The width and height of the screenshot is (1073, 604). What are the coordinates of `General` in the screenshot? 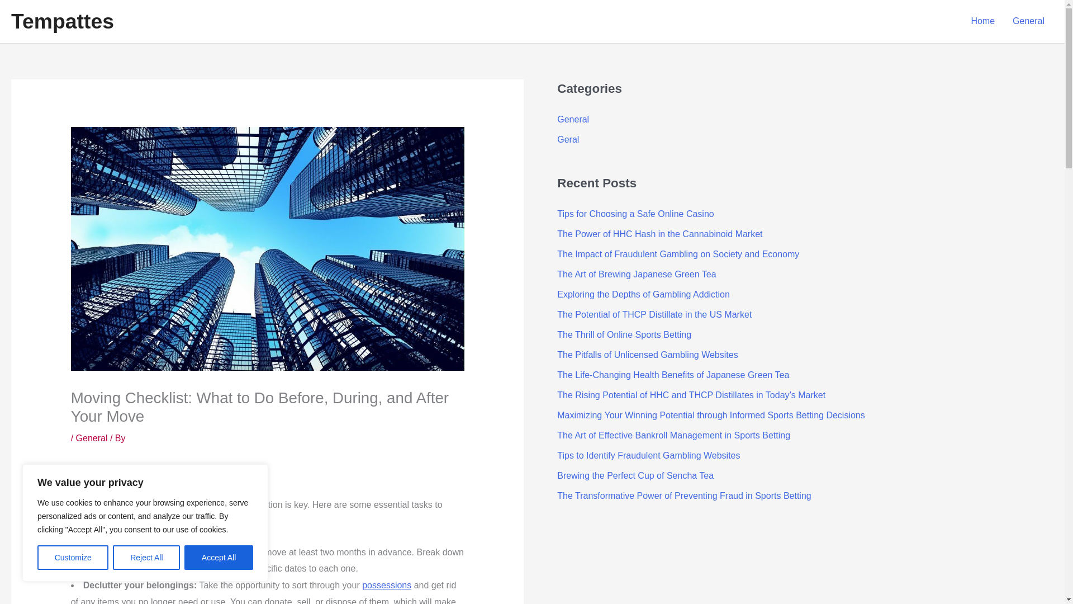 It's located at (92, 438).